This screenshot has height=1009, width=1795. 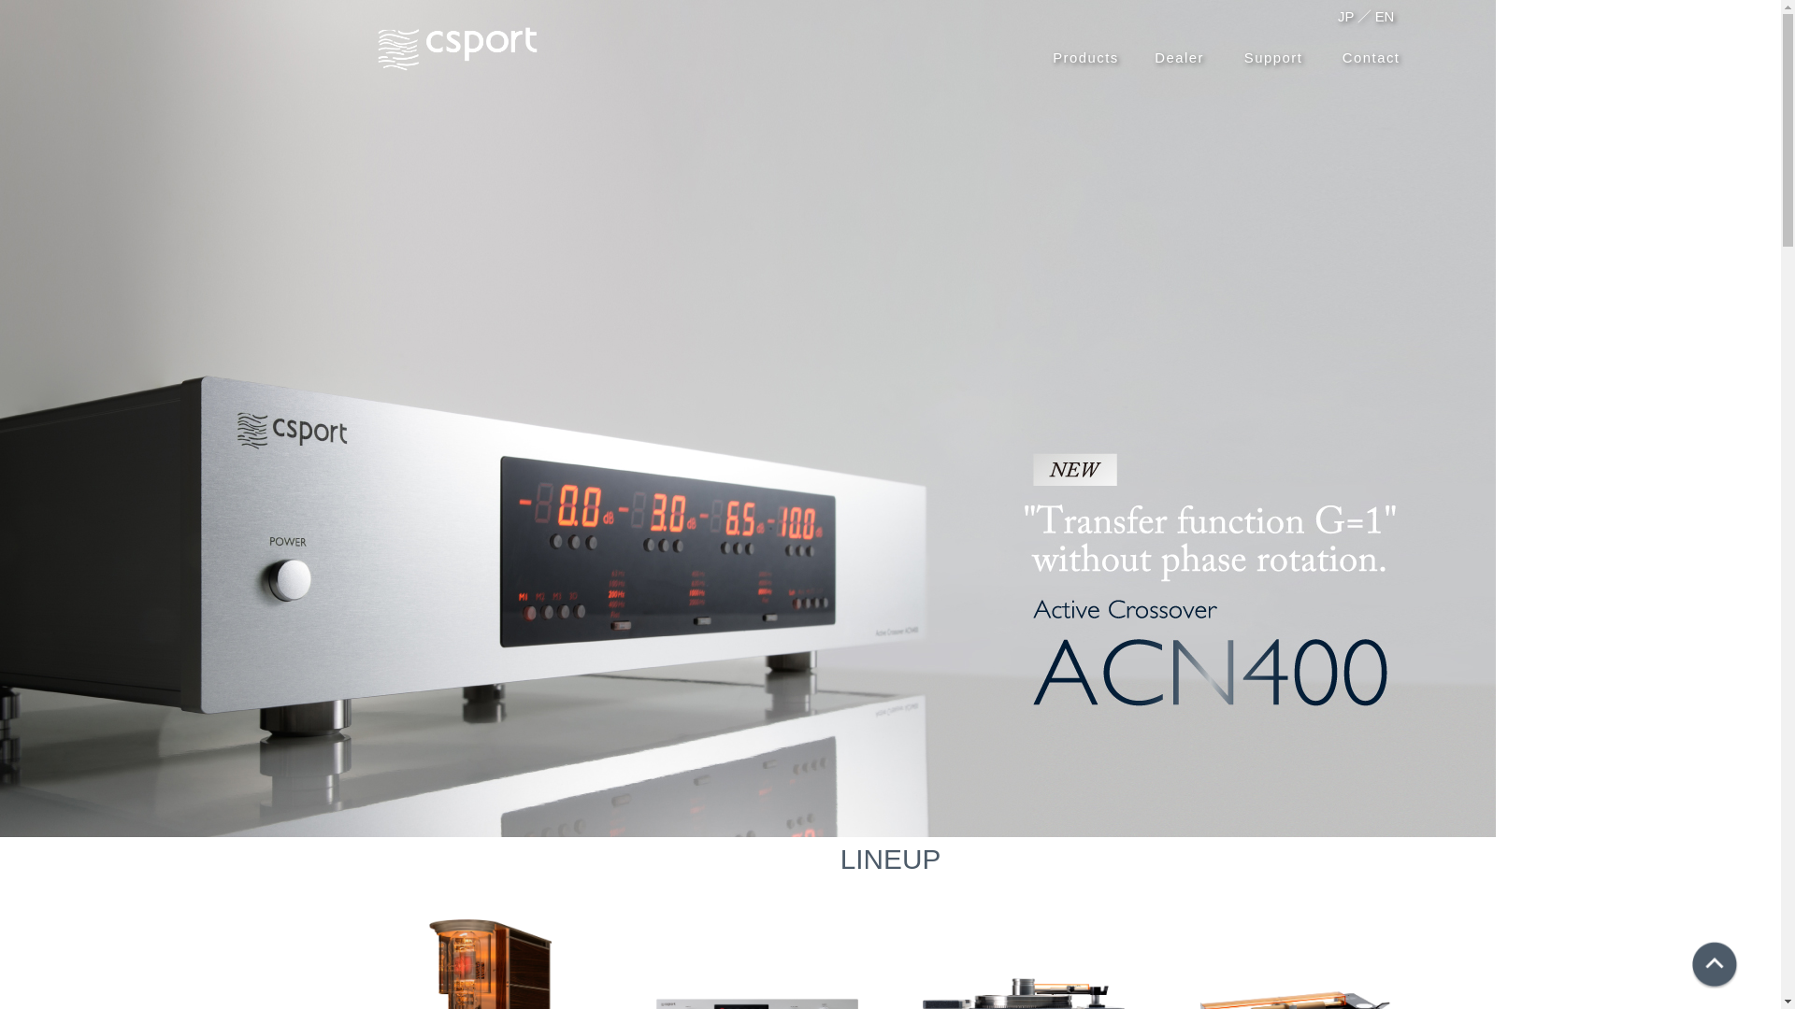 What do you see at coordinates (1273, 58) in the screenshot?
I see `Support` at bounding box center [1273, 58].